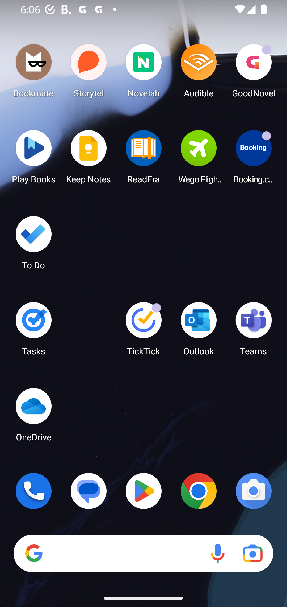 This screenshot has height=607, width=287. I want to click on Storytel, so click(89, 73).